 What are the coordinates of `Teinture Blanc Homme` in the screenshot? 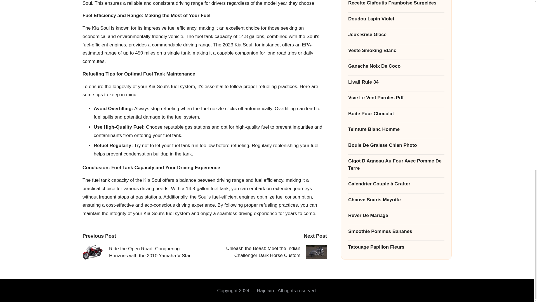 It's located at (396, 106).